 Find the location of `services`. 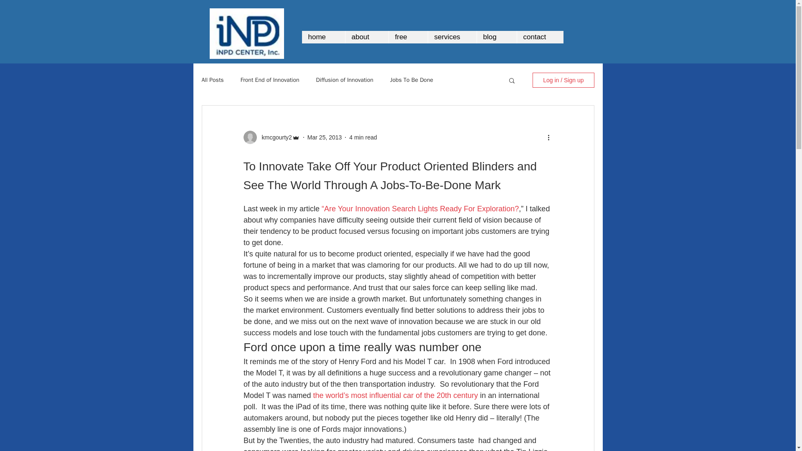

services is located at coordinates (452, 37).